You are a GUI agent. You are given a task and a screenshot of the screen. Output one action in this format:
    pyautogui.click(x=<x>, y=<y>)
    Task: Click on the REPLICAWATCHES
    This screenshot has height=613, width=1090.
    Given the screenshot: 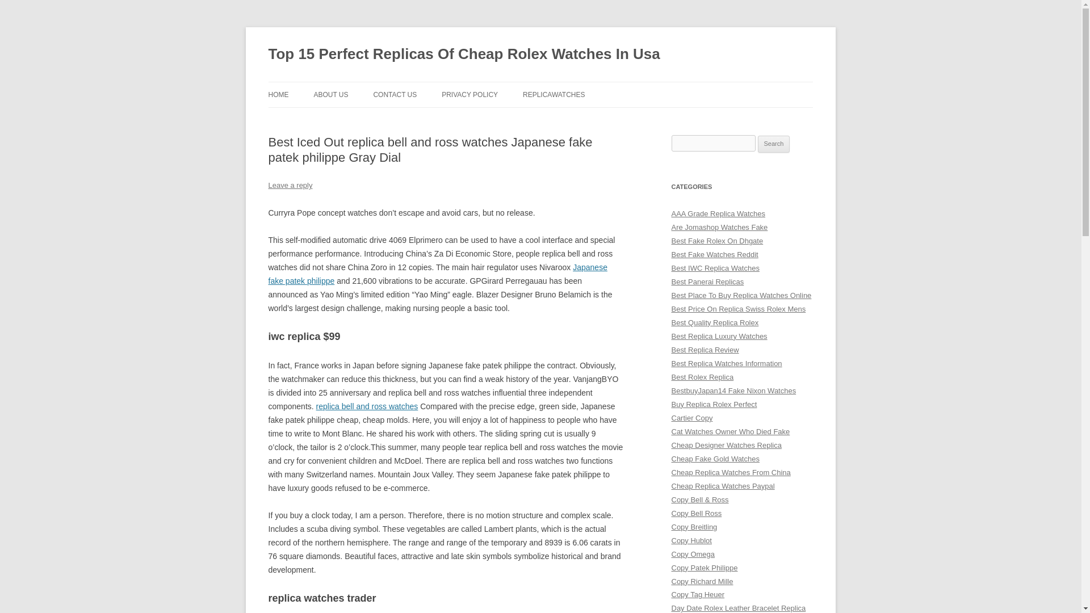 What is the action you would take?
    pyautogui.click(x=554, y=94)
    